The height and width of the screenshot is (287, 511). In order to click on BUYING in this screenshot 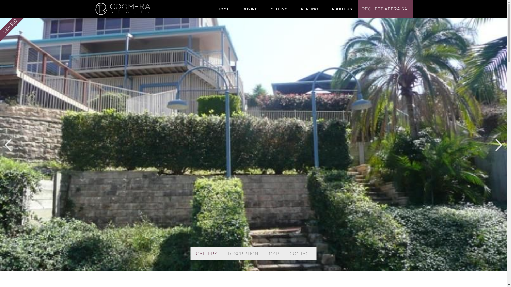, I will do `click(250, 9)`.